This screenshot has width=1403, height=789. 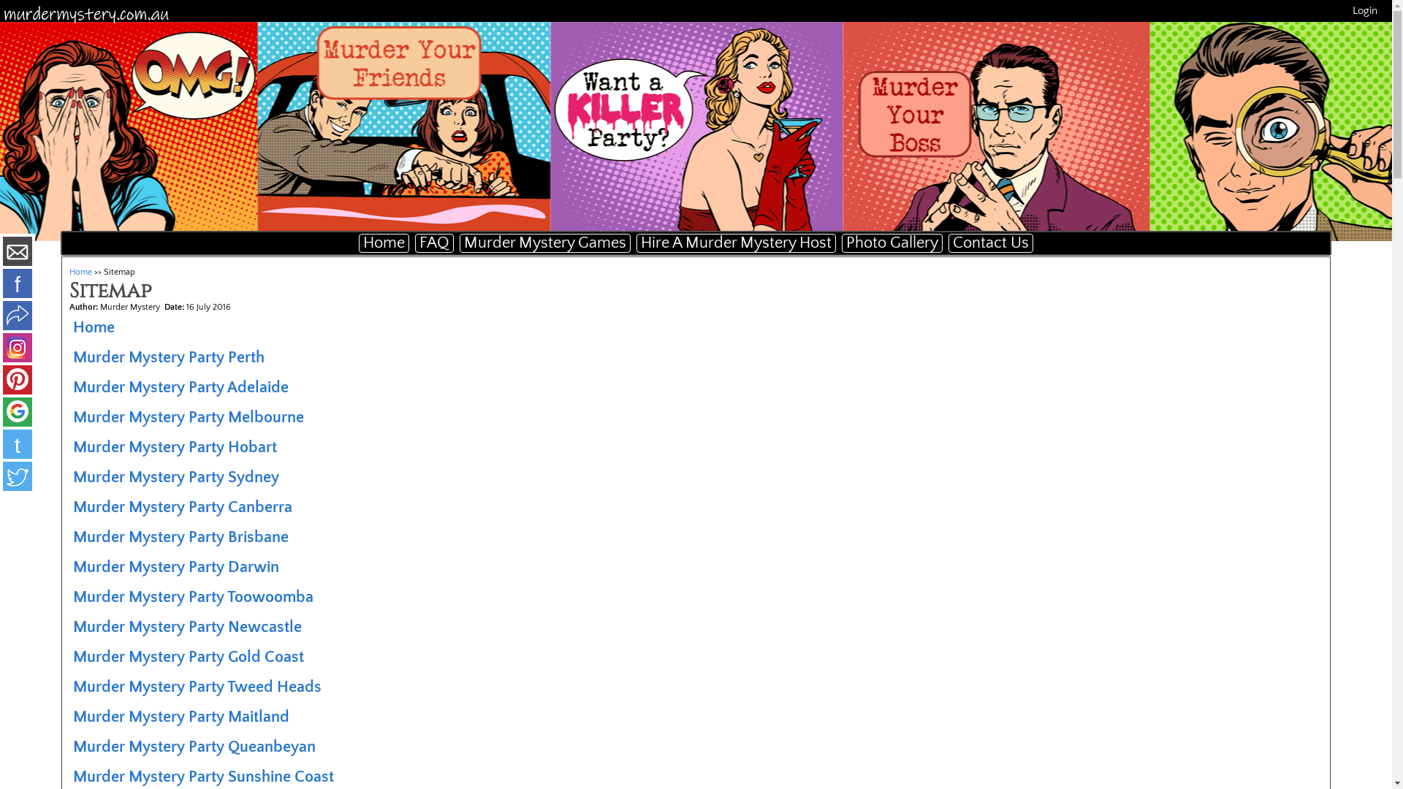 What do you see at coordinates (183, 507) in the screenshot?
I see `Murder Mystery Party Canberra` at bounding box center [183, 507].